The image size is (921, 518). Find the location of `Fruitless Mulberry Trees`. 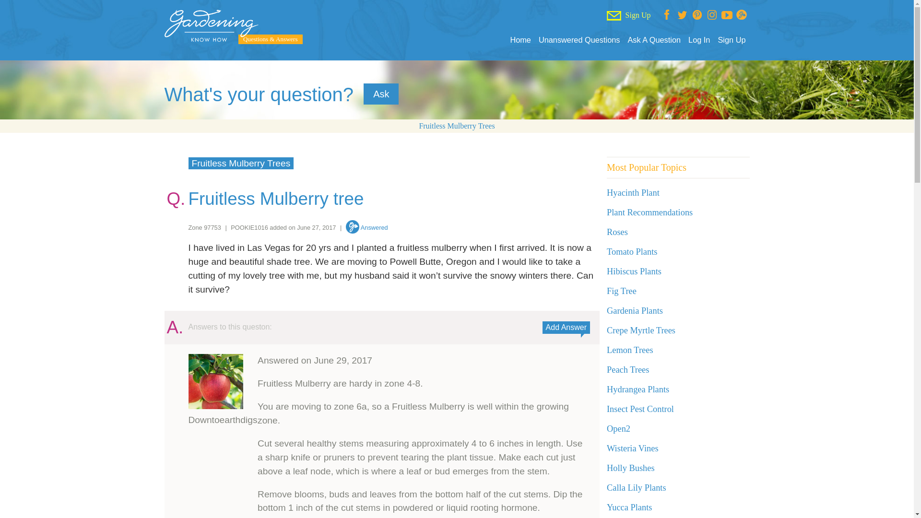

Fruitless Mulberry Trees is located at coordinates (457, 126).